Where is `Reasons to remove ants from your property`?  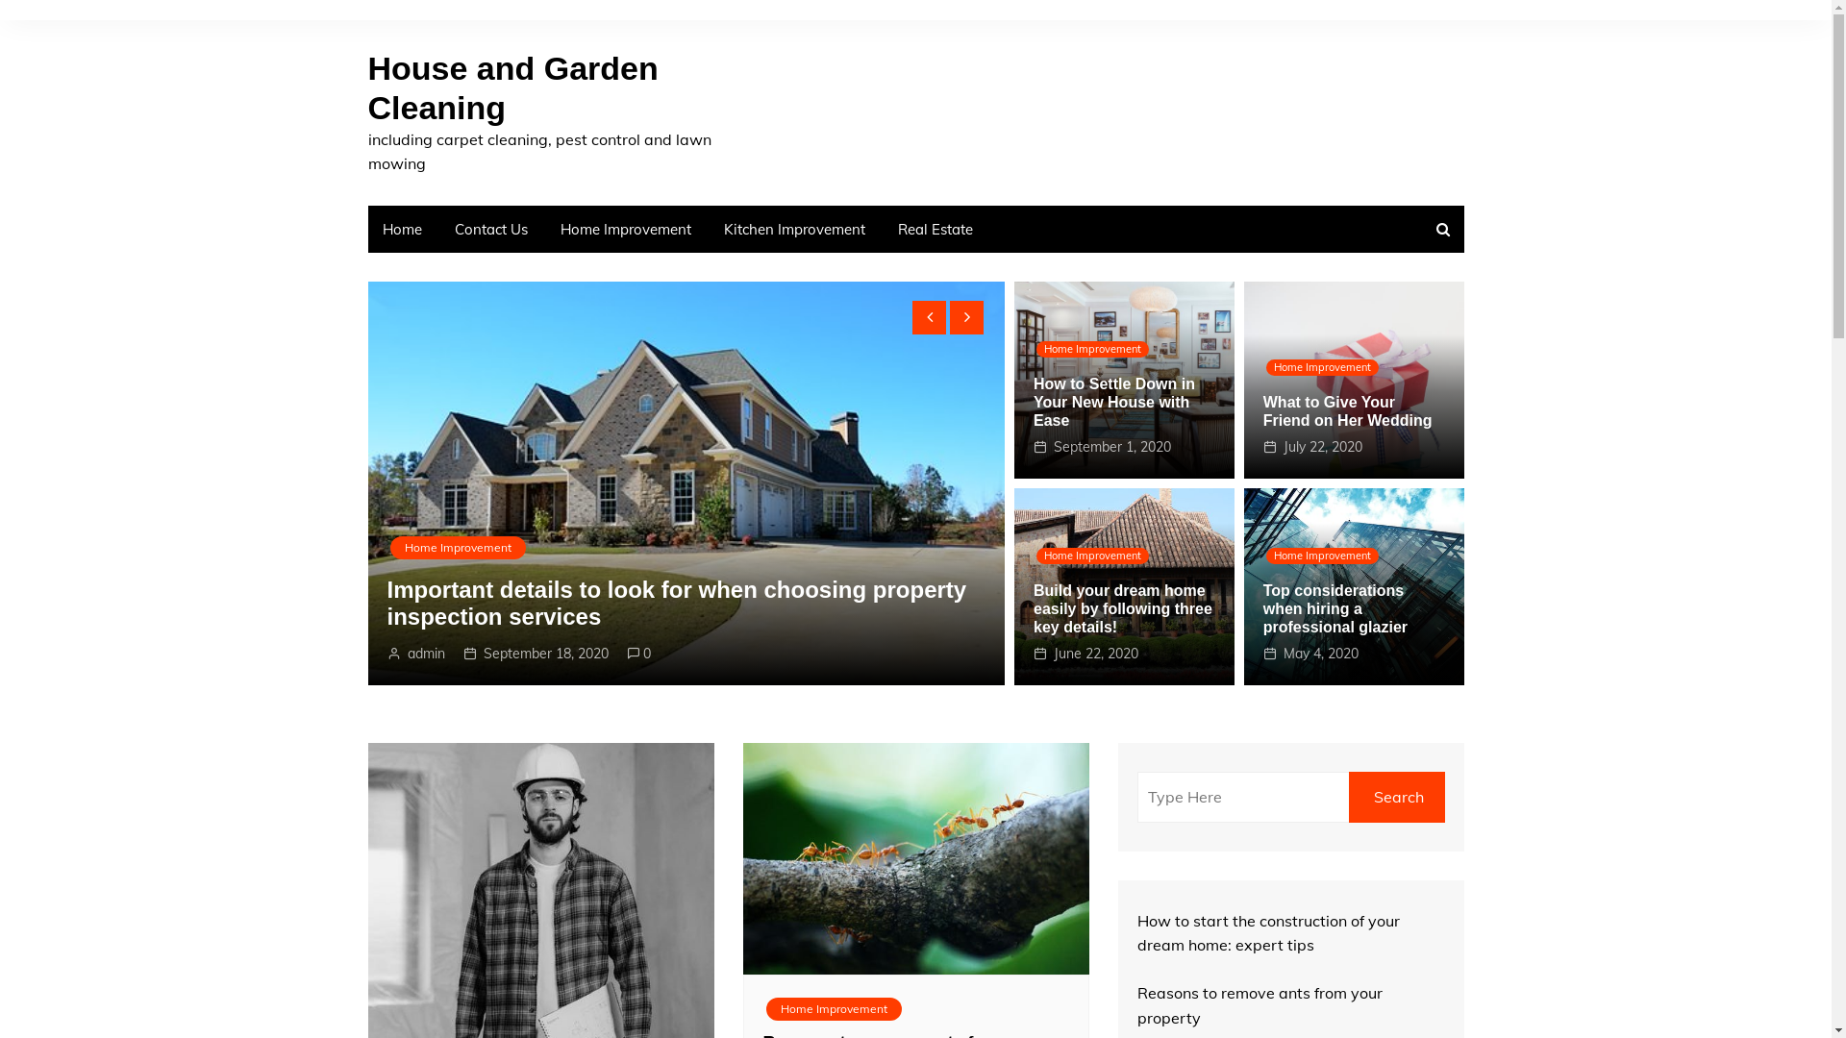
Reasons to remove ants from your property is located at coordinates (458, 617).